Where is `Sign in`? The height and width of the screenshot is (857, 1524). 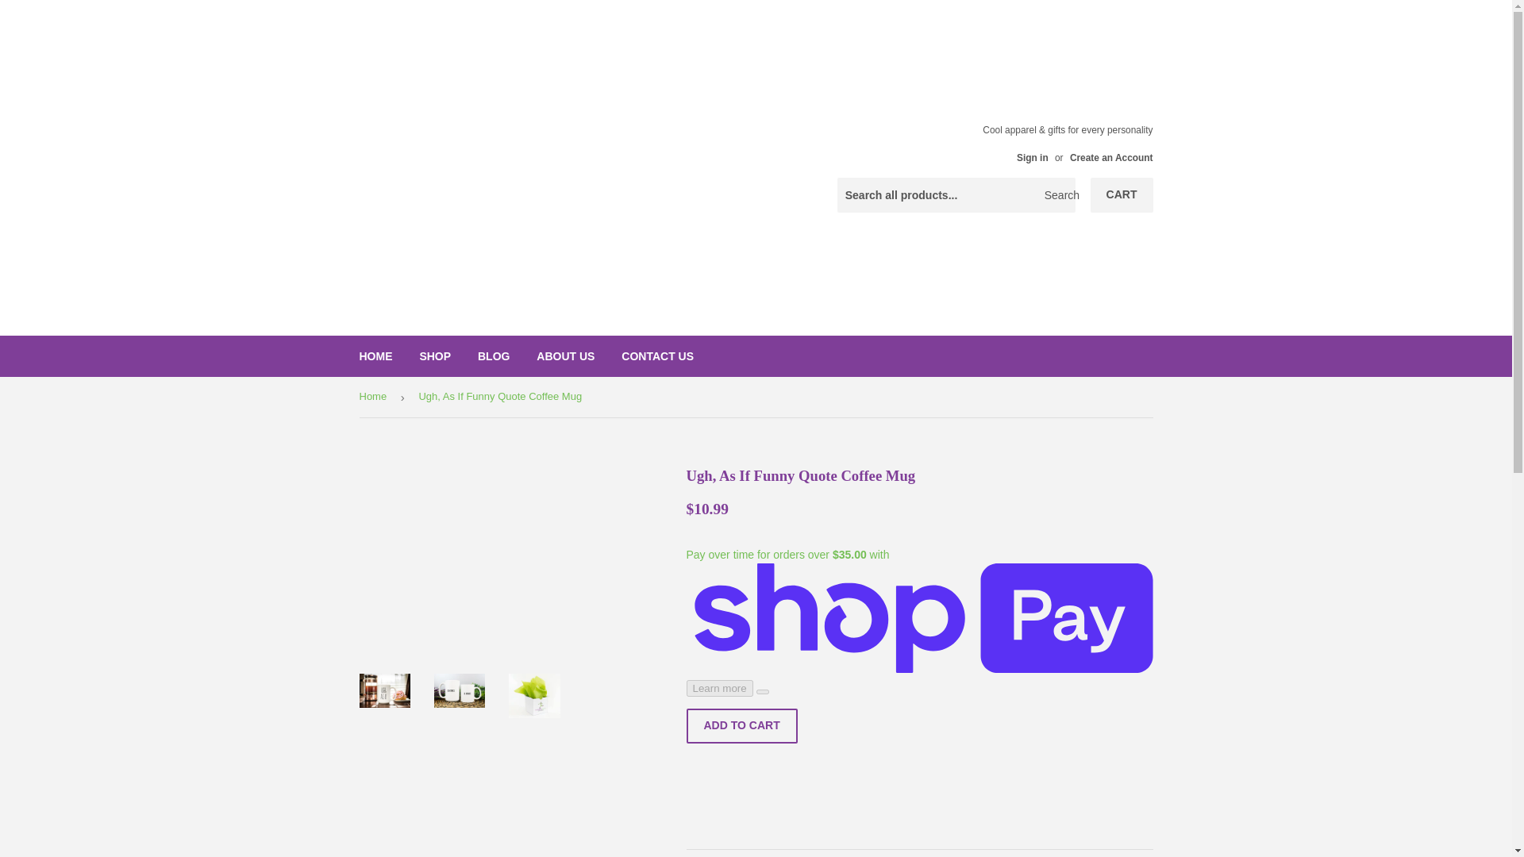
Sign in is located at coordinates (1032, 158).